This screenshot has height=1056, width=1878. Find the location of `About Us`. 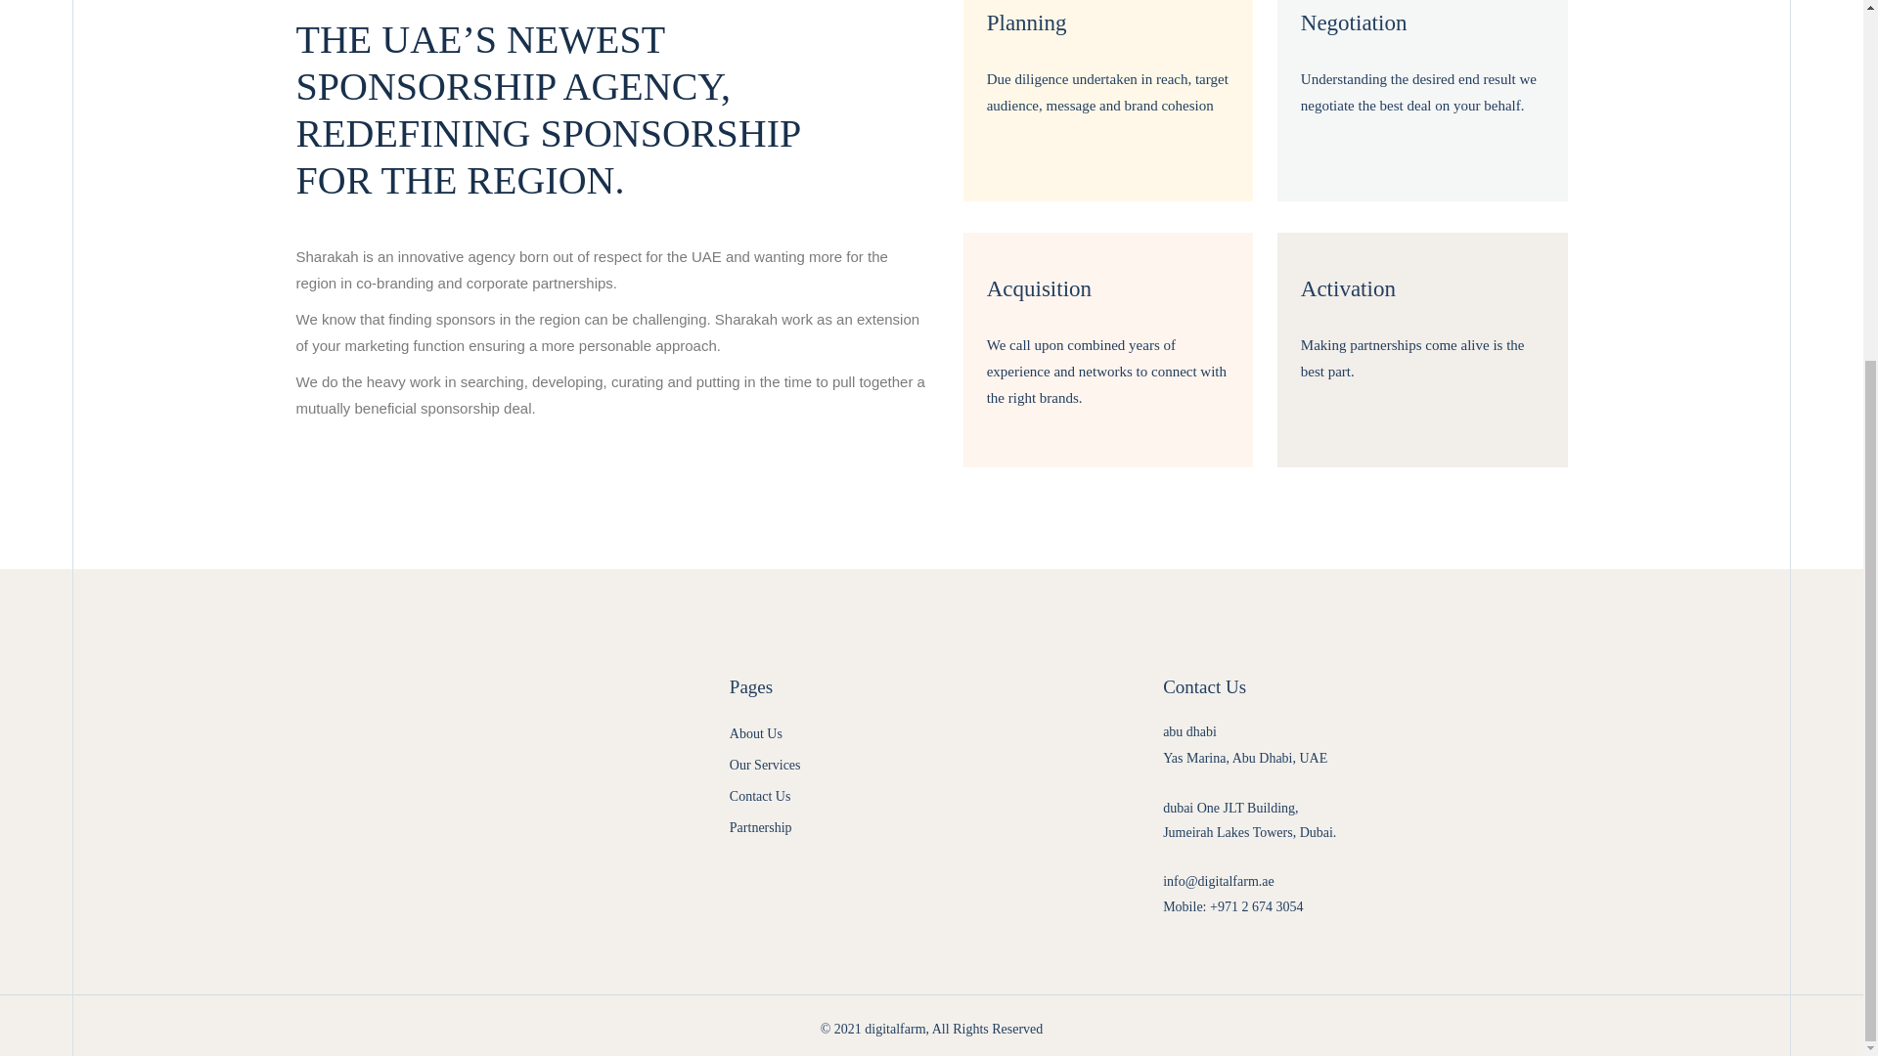

About Us is located at coordinates (1244, 745).